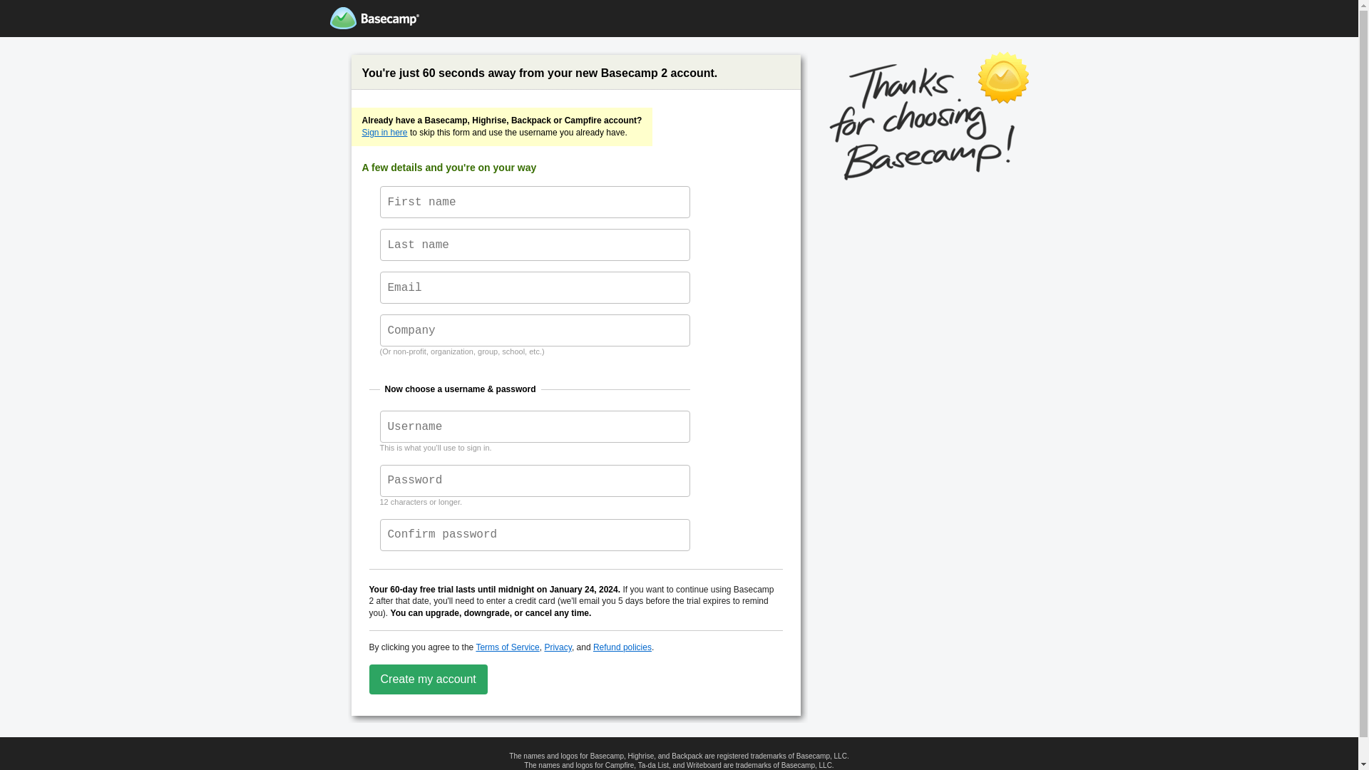  Describe the element at coordinates (385, 133) in the screenshot. I see `Sign in here` at that location.